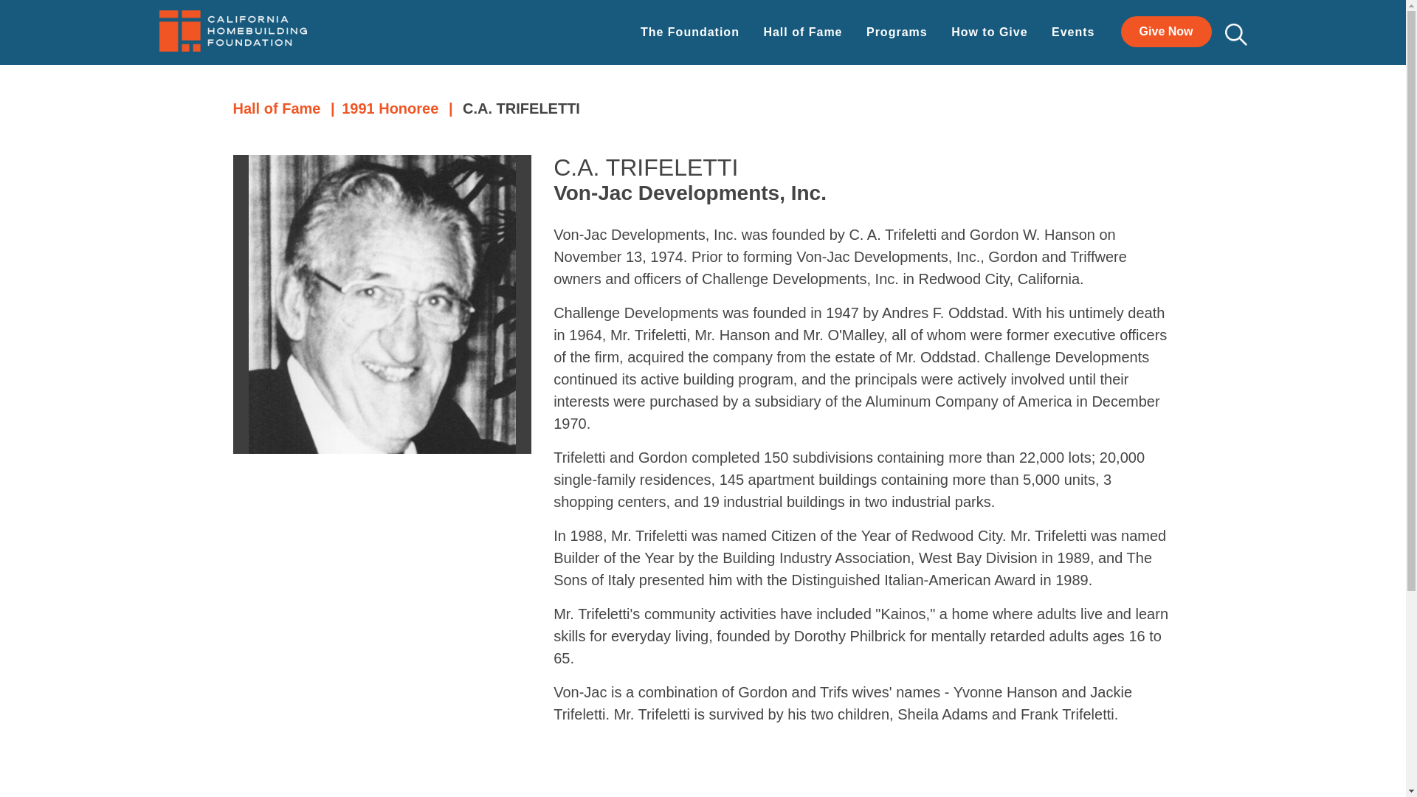 The width and height of the screenshot is (1417, 797). What do you see at coordinates (390, 108) in the screenshot?
I see `1991 Honoree` at bounding box center [390, 108].